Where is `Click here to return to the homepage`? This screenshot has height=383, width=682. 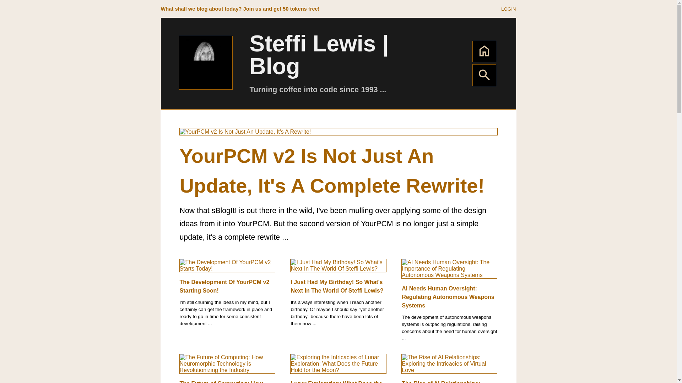 Click here to return to the homepage is located at coordinates (205, 87).